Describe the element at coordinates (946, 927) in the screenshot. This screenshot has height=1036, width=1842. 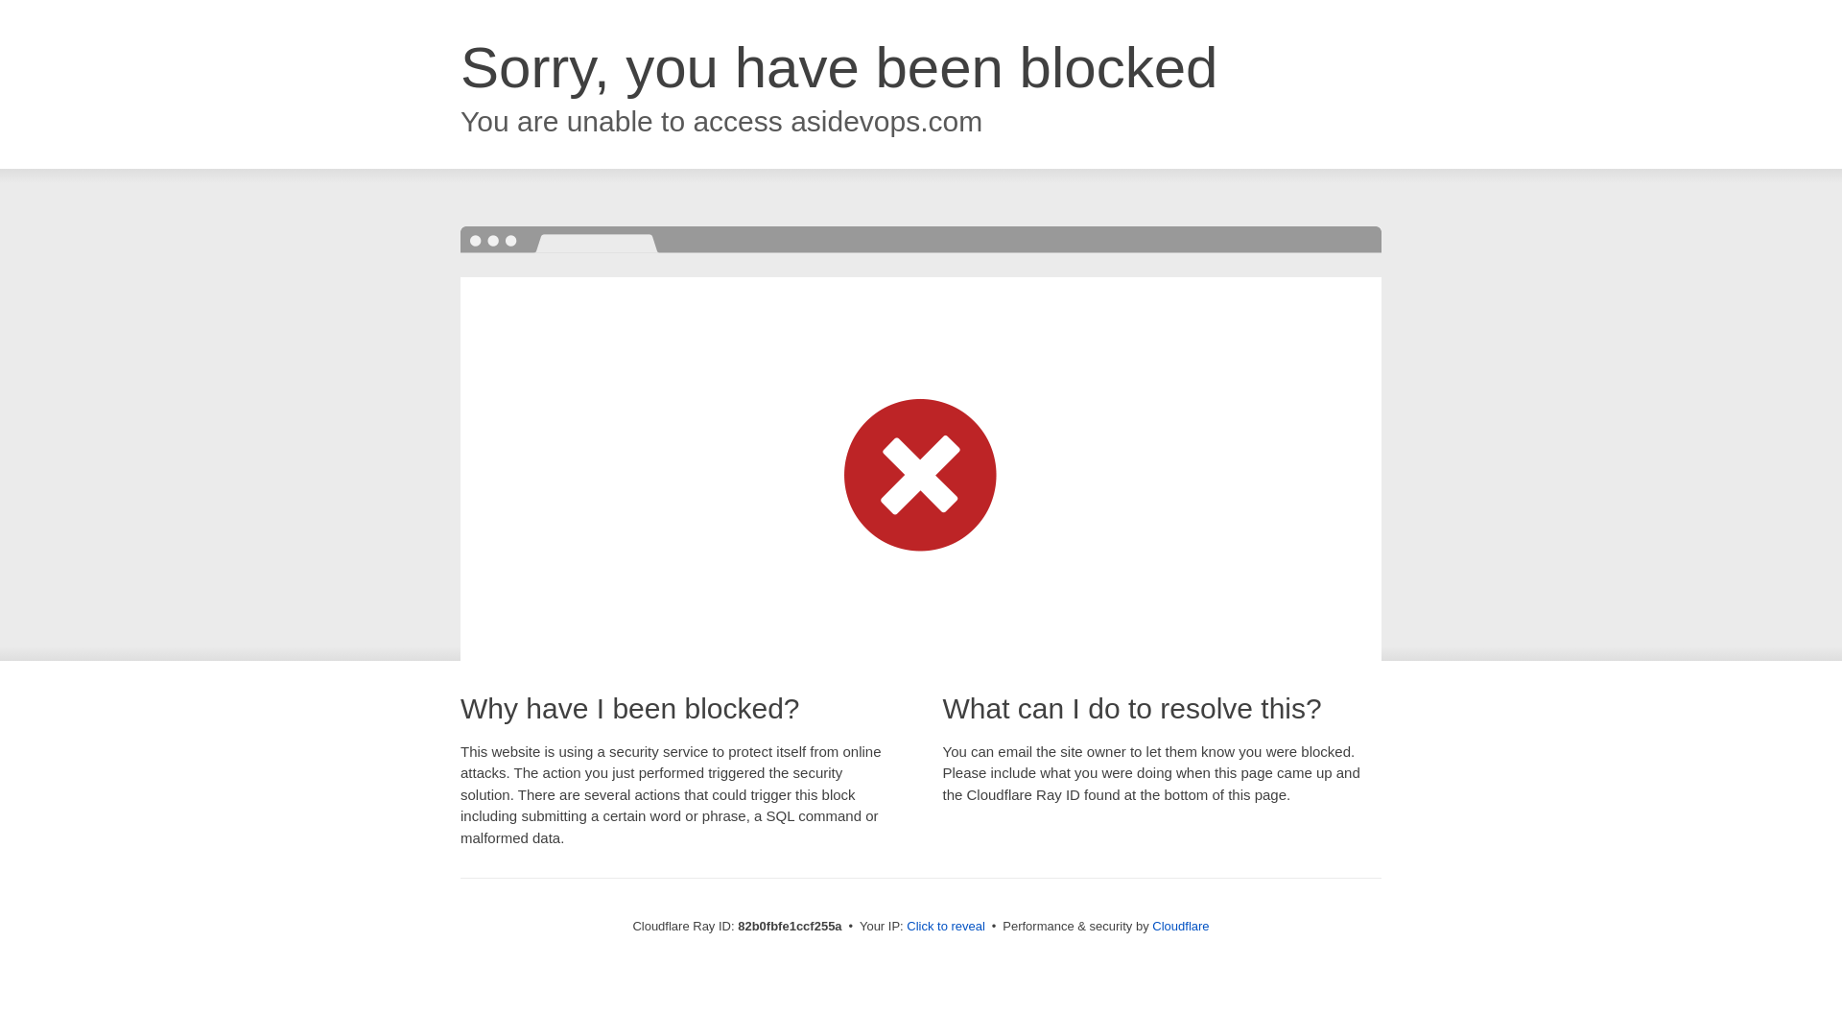
I see `Click to reveal` at that location.